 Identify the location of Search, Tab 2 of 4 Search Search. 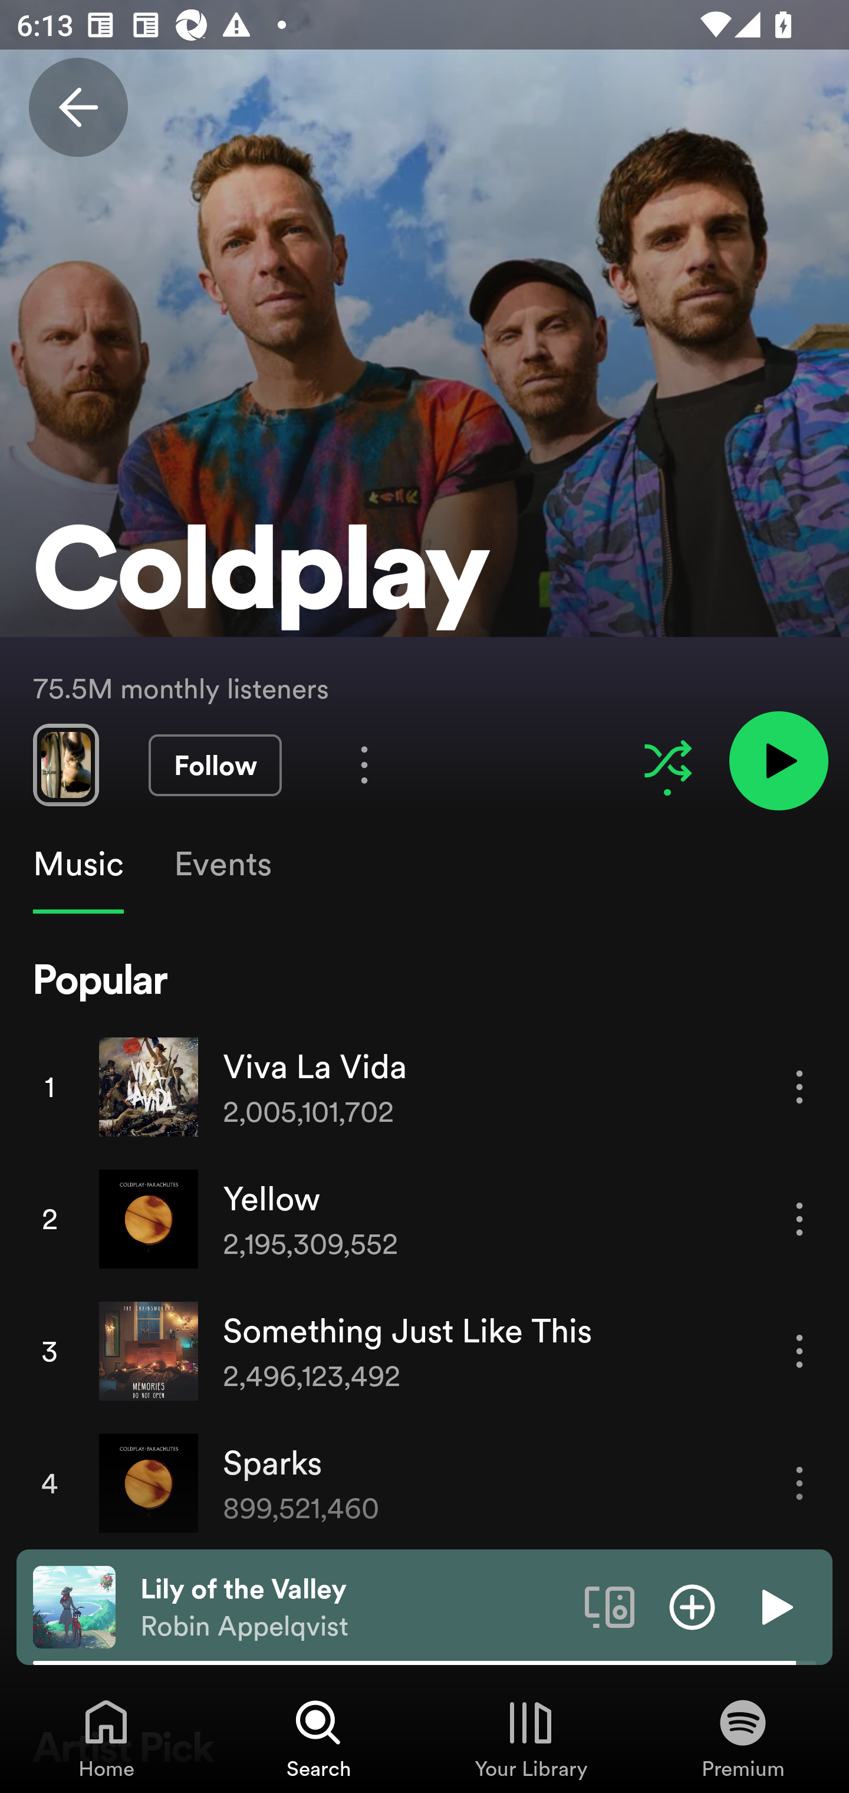
(318, 1738).